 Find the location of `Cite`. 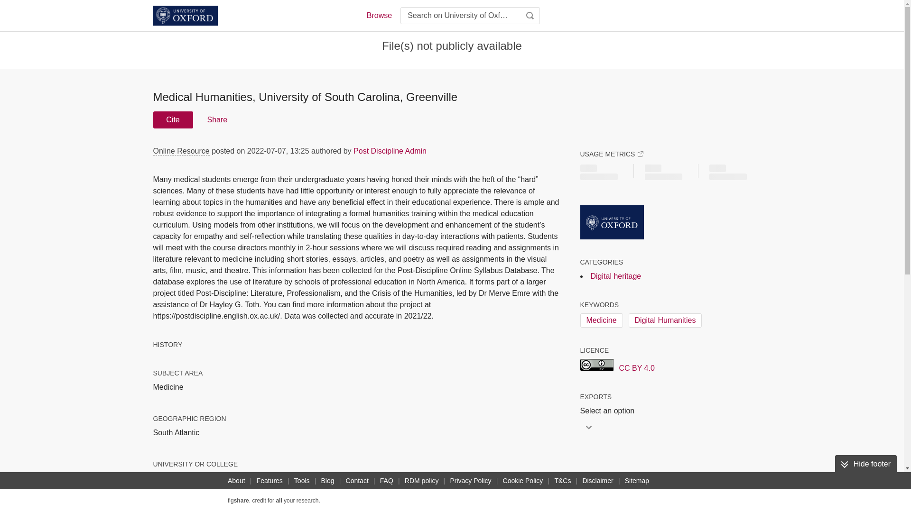

Cite is located at coordinates (173, 120).